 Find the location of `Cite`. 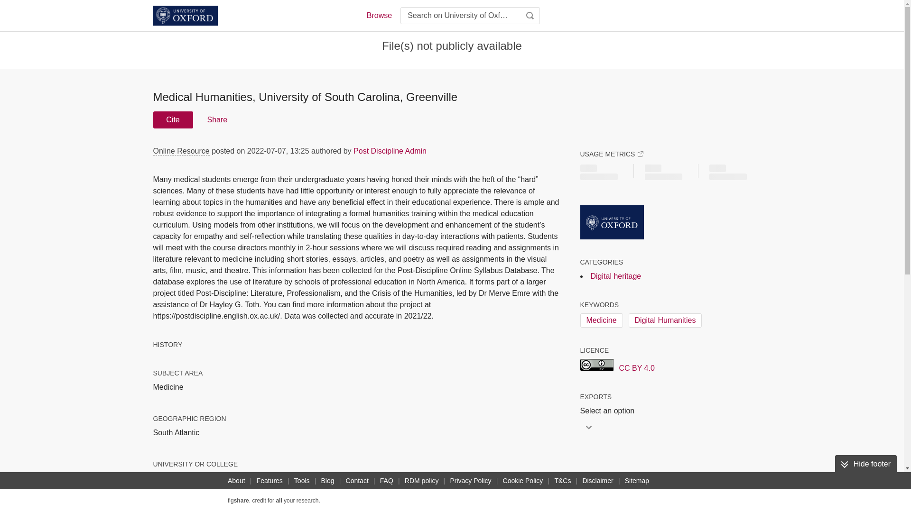

Cite is located at coordinates (173, 120).